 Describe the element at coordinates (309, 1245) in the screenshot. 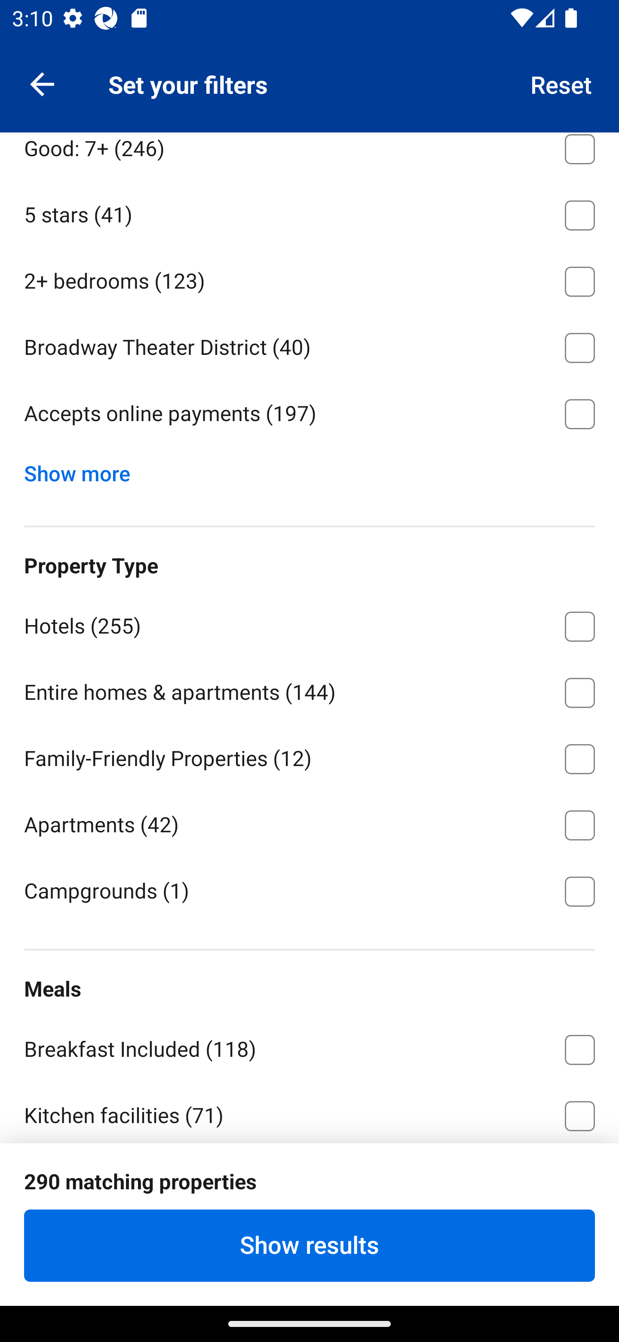

I see `Show results` at that location.